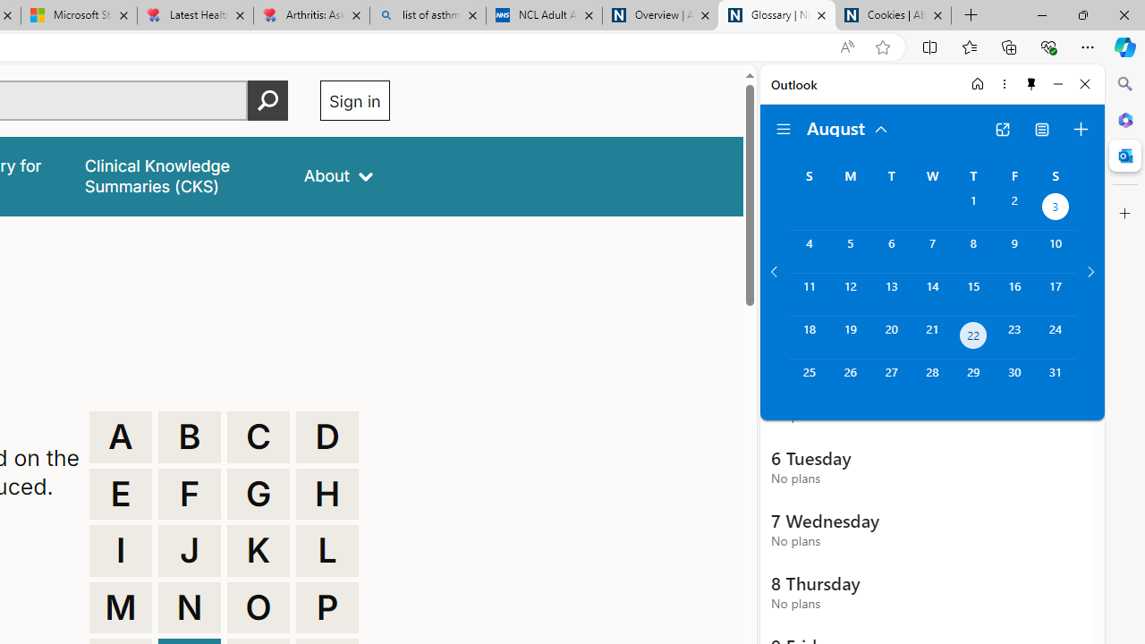  I want to click on Close, so click(1085, 84).